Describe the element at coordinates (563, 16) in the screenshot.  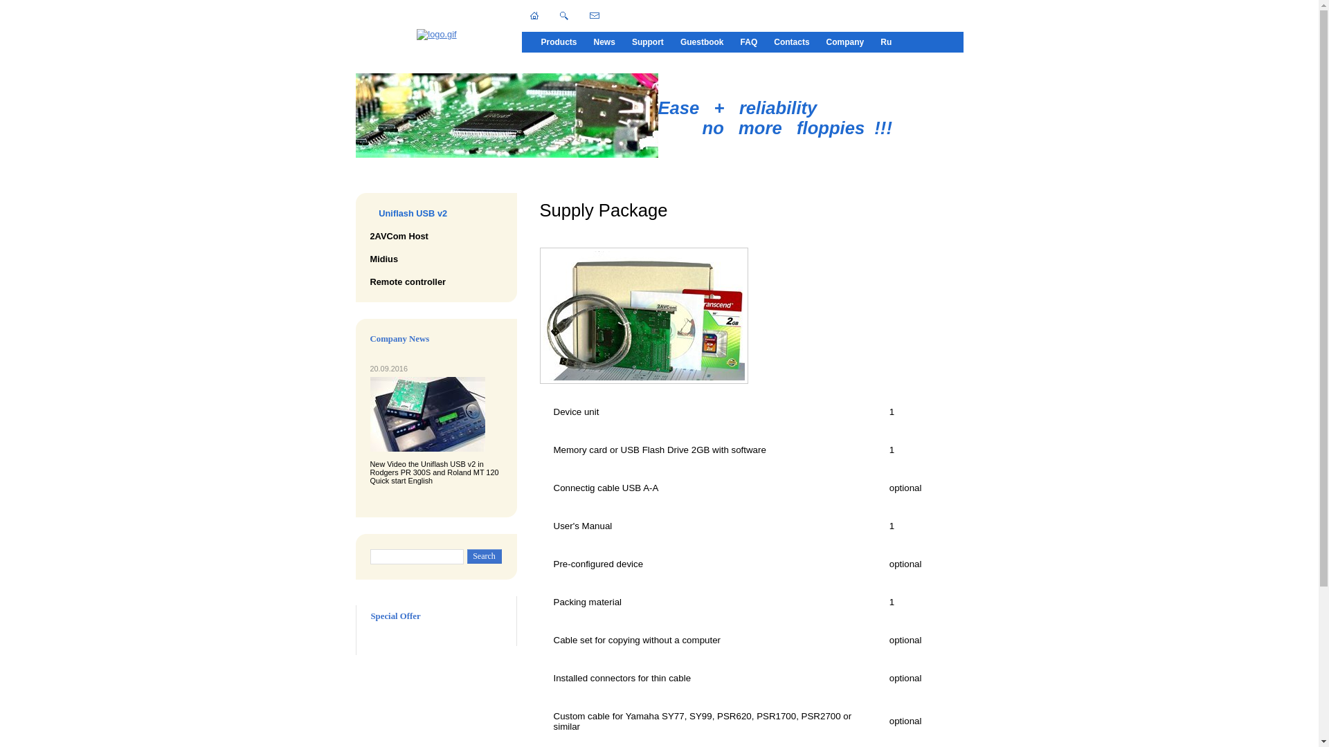
I see `Search` at that location.